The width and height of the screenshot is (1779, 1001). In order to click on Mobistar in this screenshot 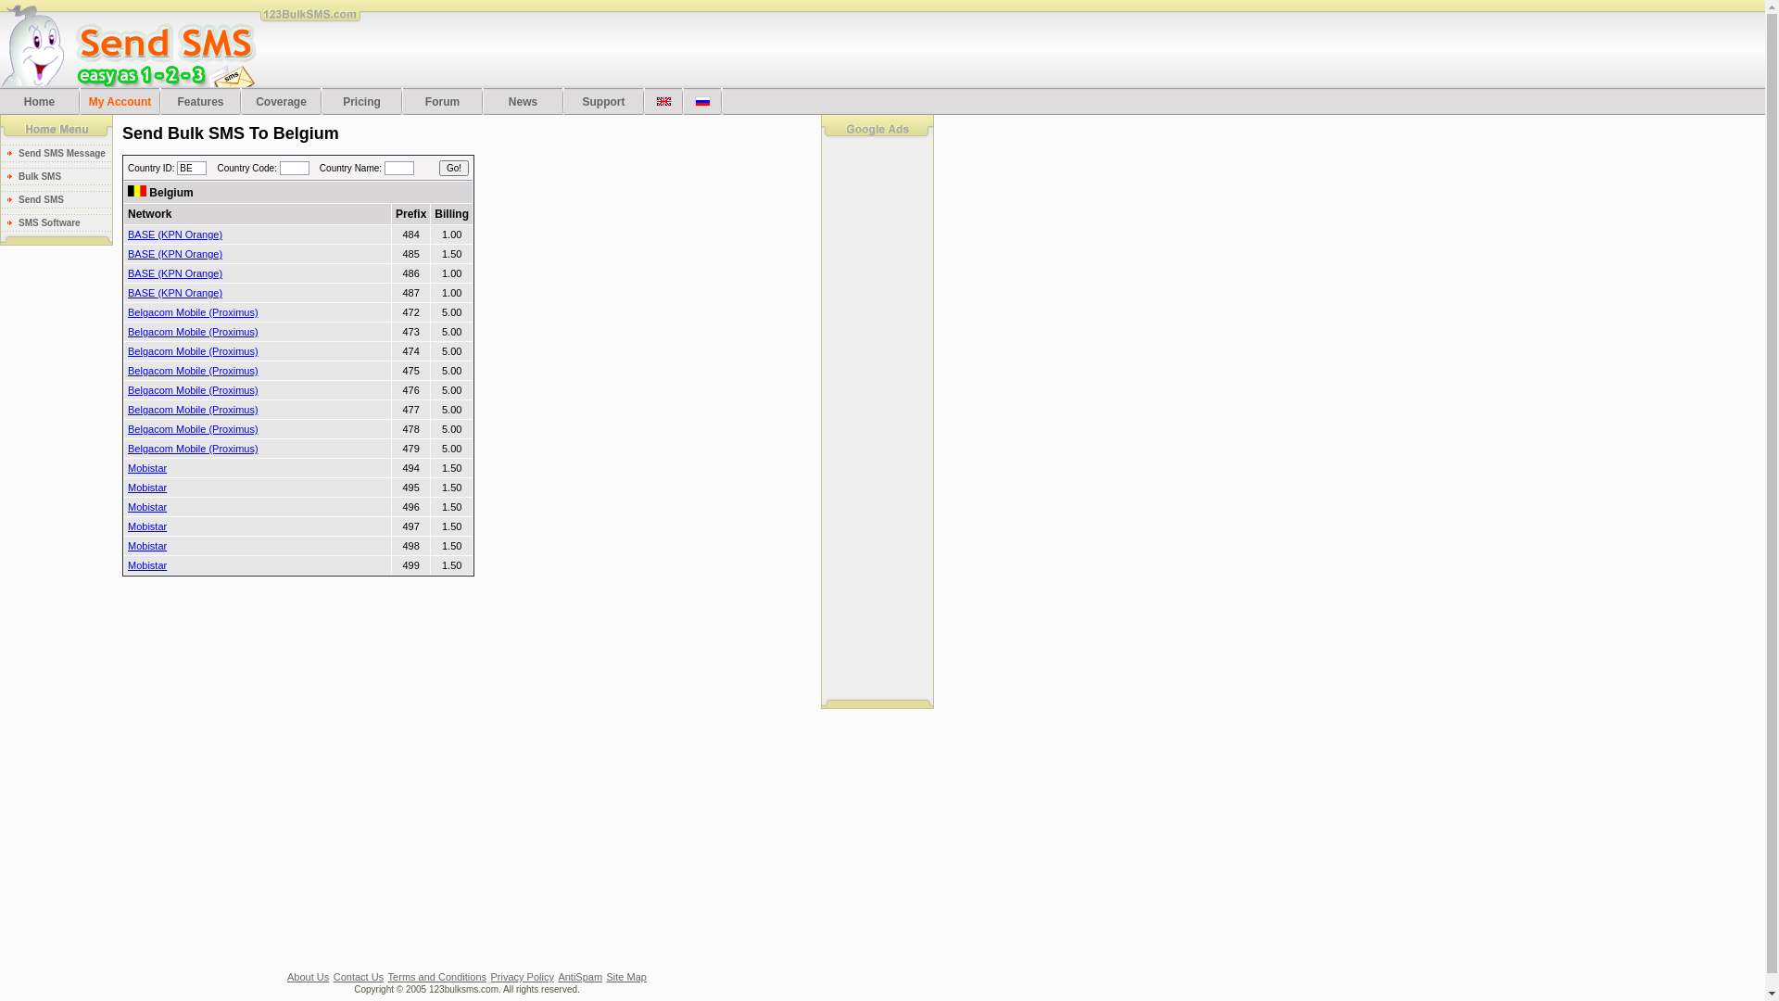, I will do `click(147, 468)`.